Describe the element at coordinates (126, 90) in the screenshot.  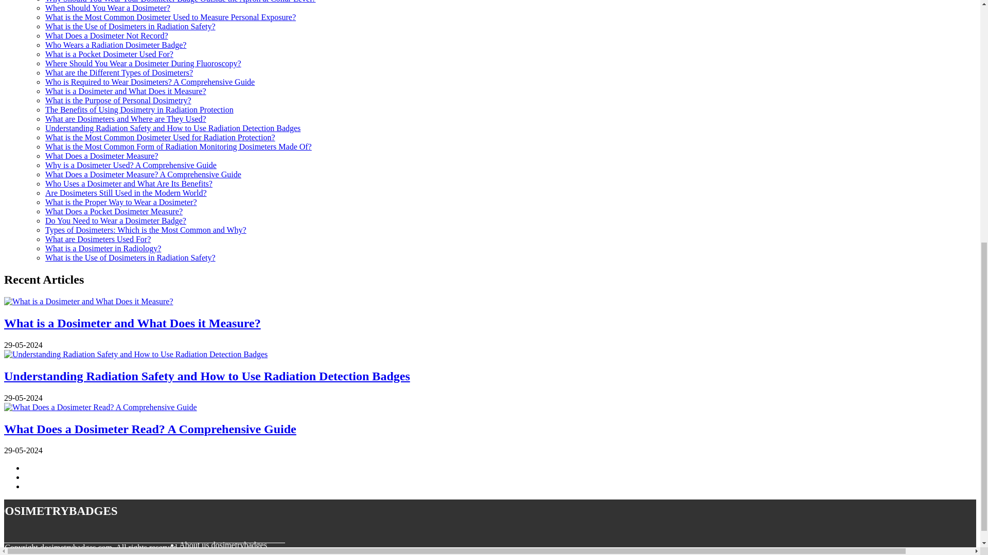
I see `What is a Dosimeter and What Does it Measure?` at that location.